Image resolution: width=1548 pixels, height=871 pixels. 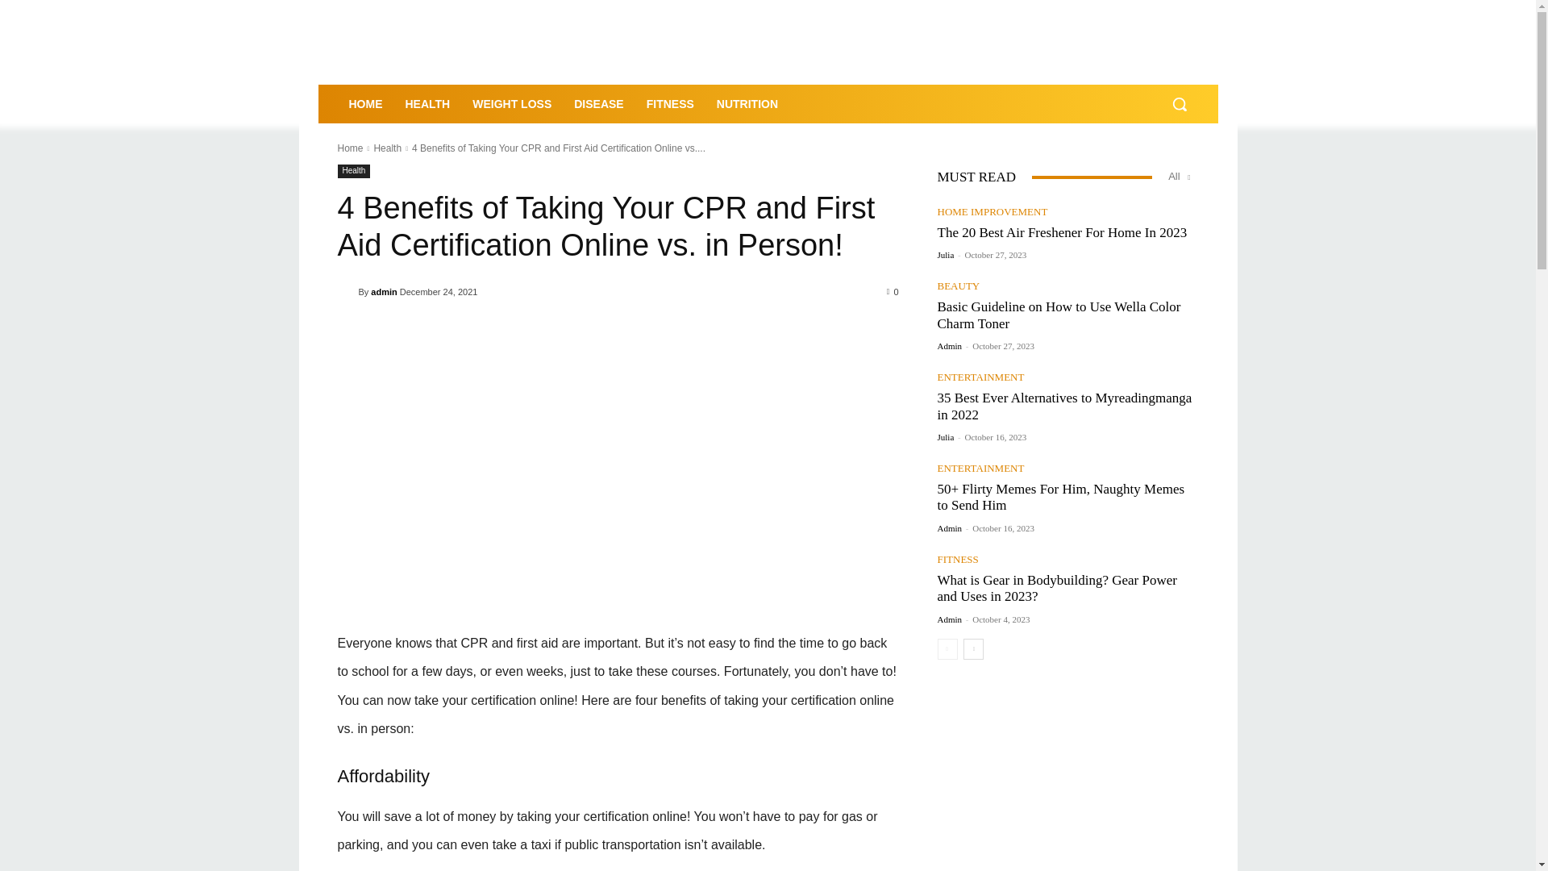 I want to click on DISEASE, so click(x=598, y=103).